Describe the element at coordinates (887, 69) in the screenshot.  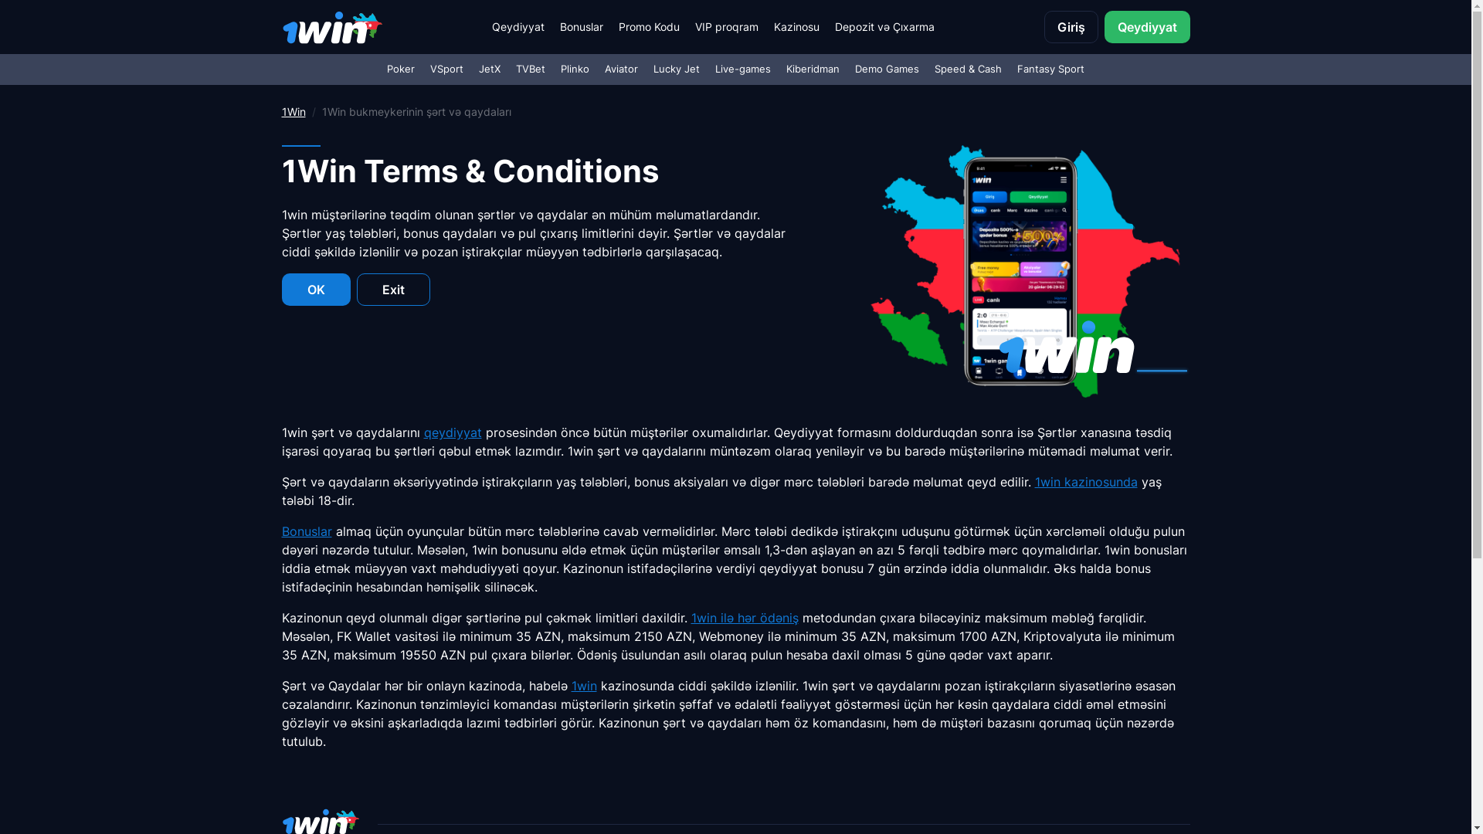
I see `Demo Games` at that location.